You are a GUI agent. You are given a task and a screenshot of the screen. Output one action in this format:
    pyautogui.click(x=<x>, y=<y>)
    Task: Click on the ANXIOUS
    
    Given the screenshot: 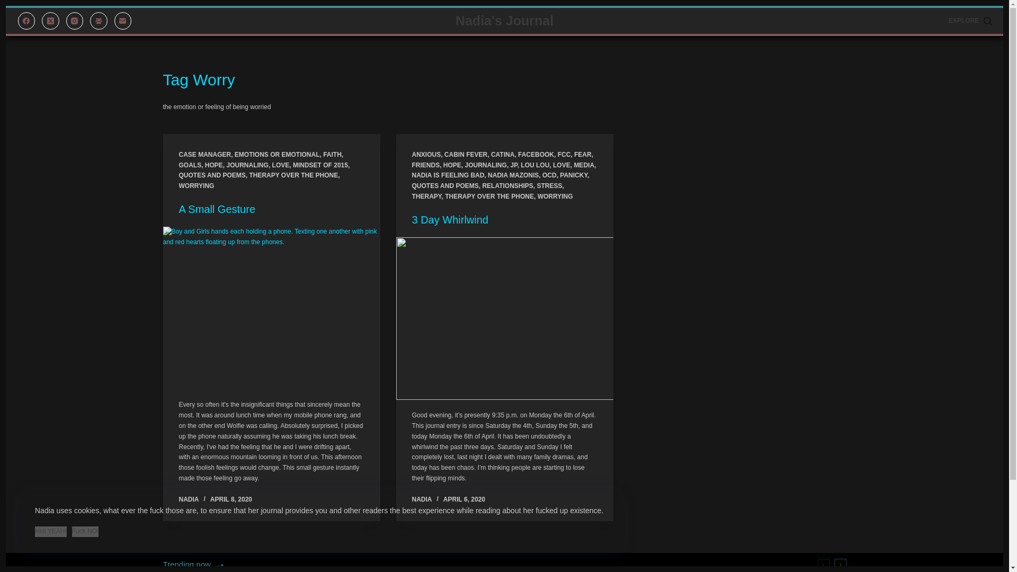 What is the action you would take?
    pyautogui.click(x=426, y=155)
    